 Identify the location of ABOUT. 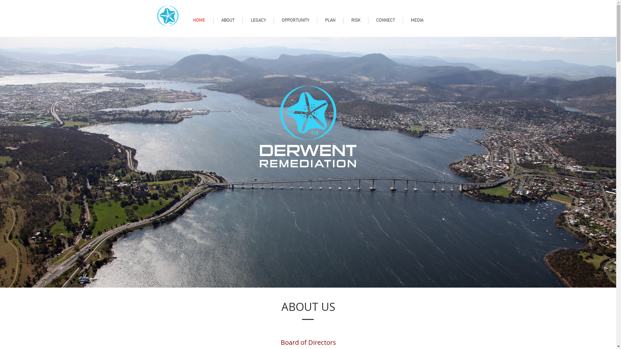
(228, 21).